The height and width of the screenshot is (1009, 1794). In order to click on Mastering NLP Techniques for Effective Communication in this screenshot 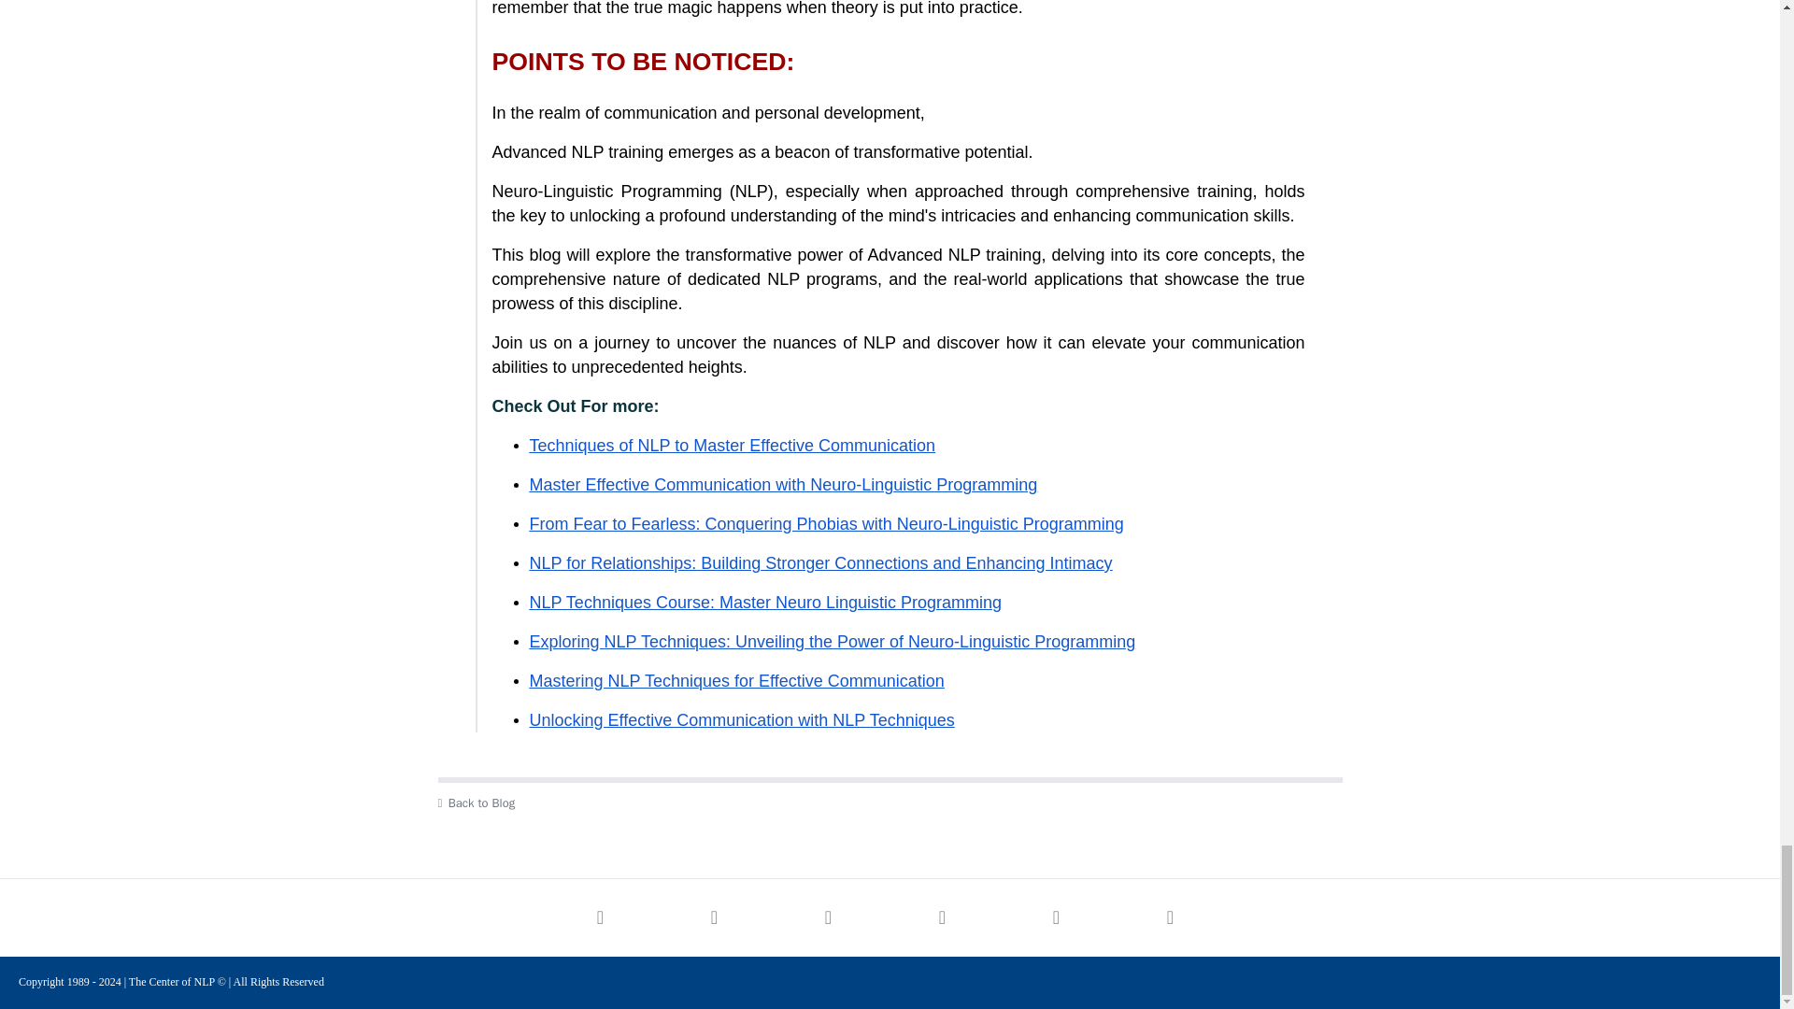, I will do `click(736, 682)`.